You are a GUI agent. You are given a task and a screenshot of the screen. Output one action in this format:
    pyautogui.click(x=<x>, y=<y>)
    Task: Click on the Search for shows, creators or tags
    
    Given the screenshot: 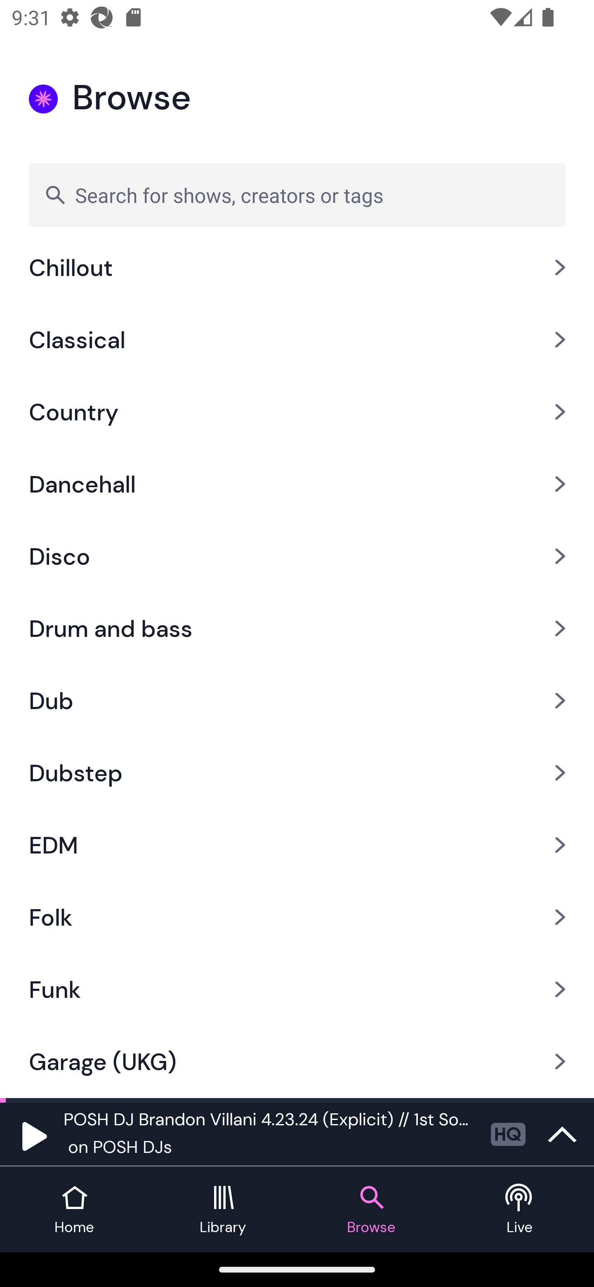 What is the action you would take?
    pyautogui.click(x=297, y=195)
    